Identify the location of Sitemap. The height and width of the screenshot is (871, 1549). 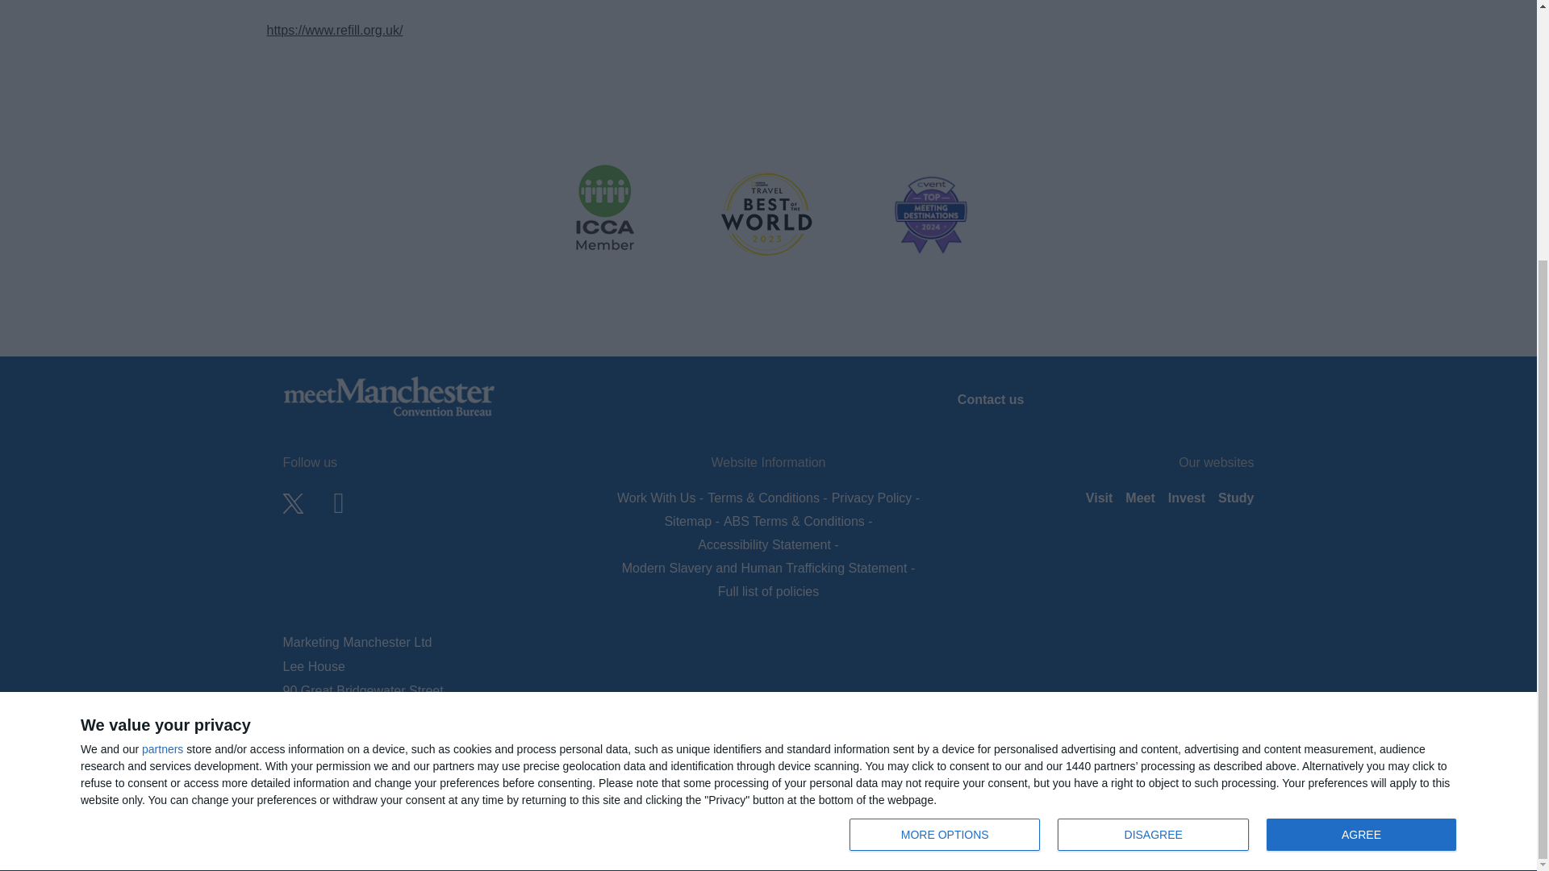
(944, 472).